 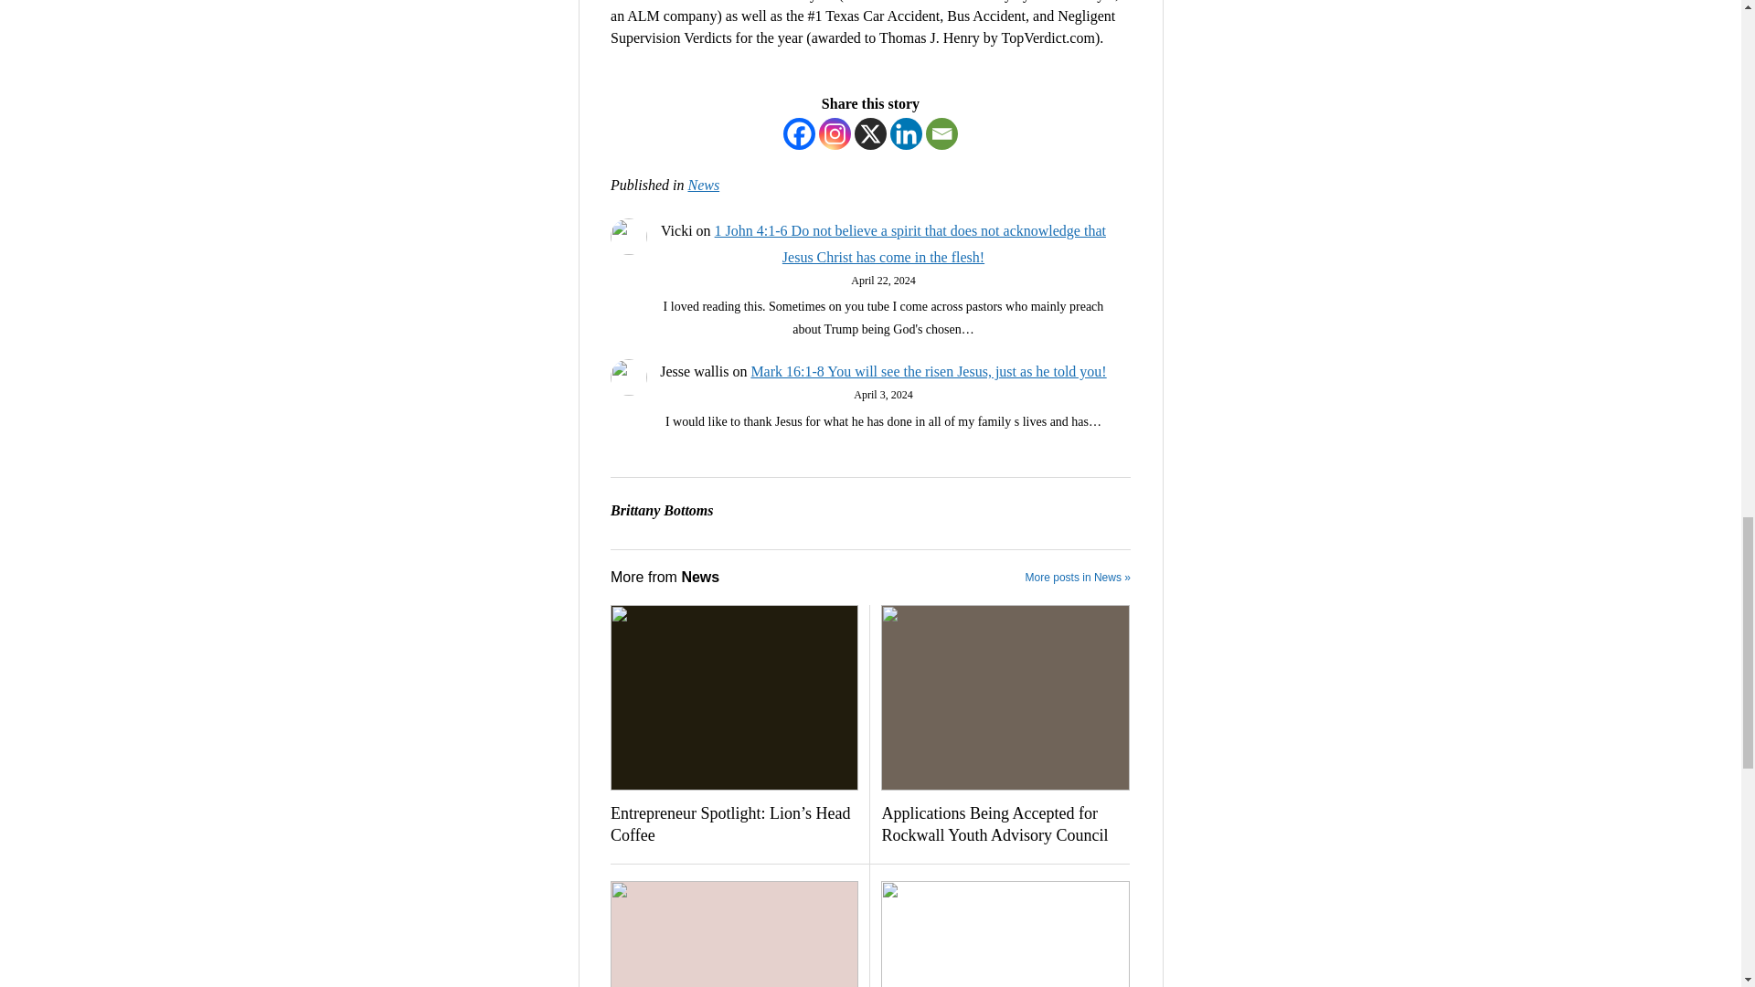 What do you see at coordinates (835, 133) in the screenshot?
I see `Instagram` at bounding box center [835, 133].